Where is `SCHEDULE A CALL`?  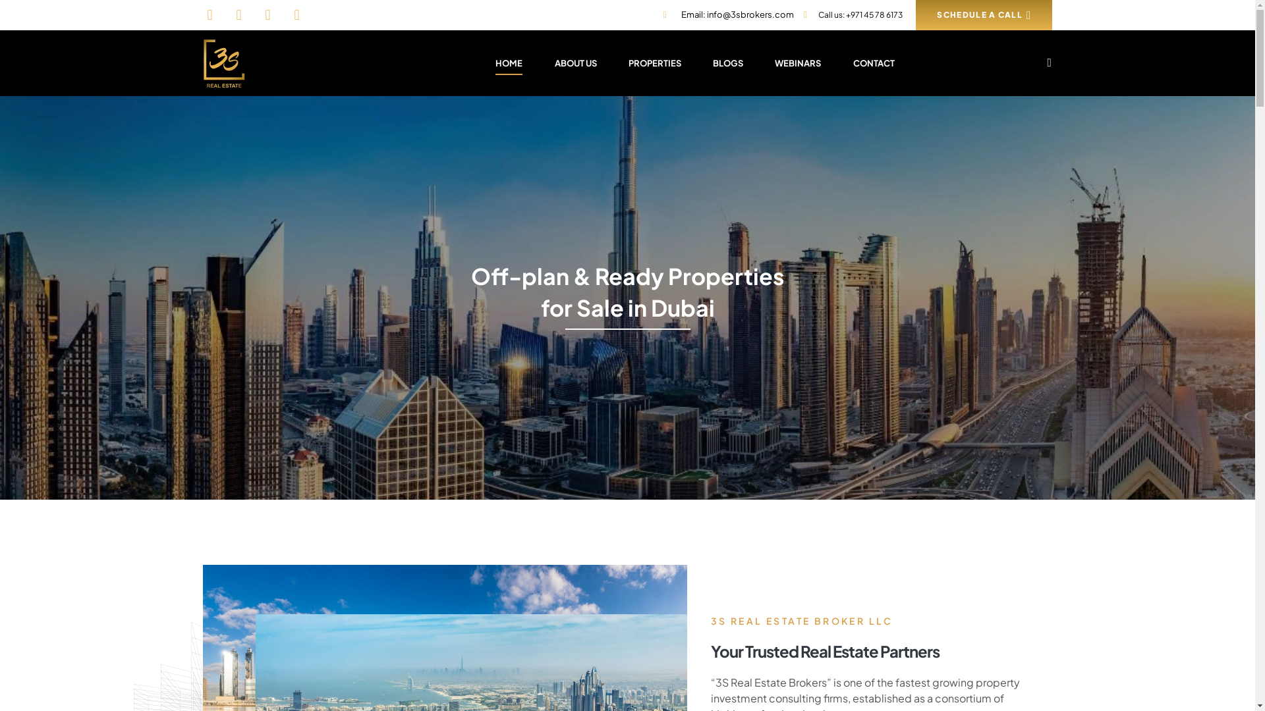
SCHEDULE A CALL is located at coordinates (984, 15).